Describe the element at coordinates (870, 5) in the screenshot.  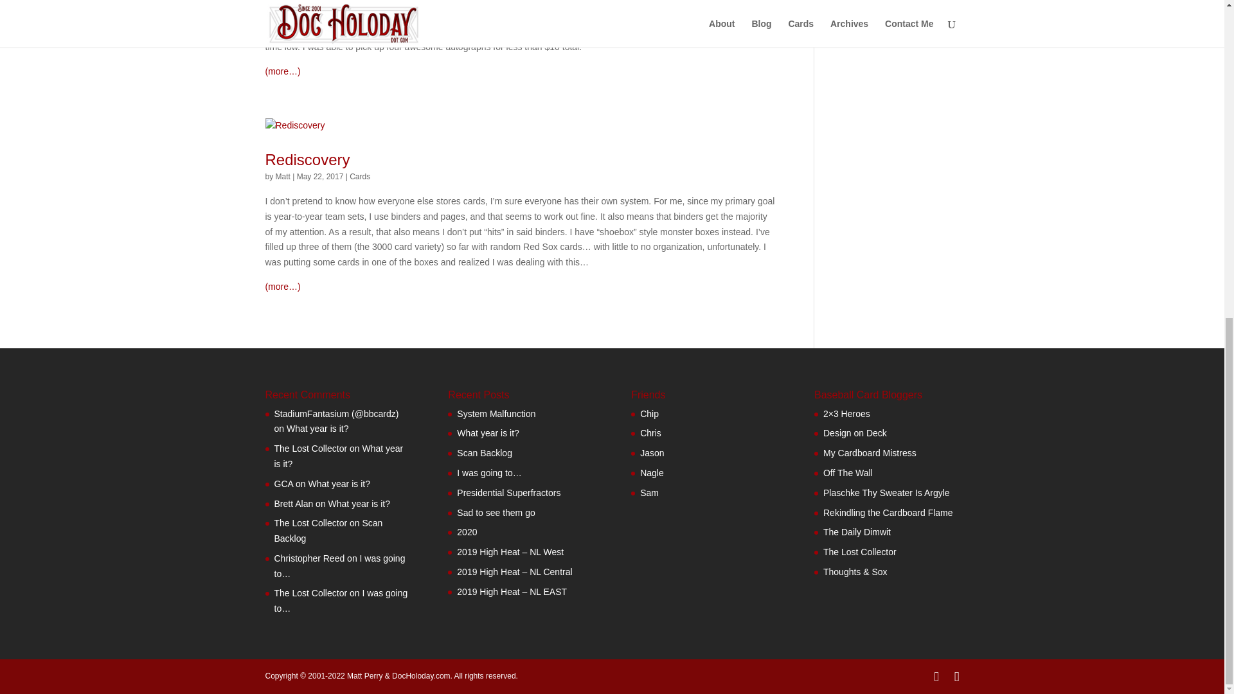
I see `The Lost Collector` at that location.